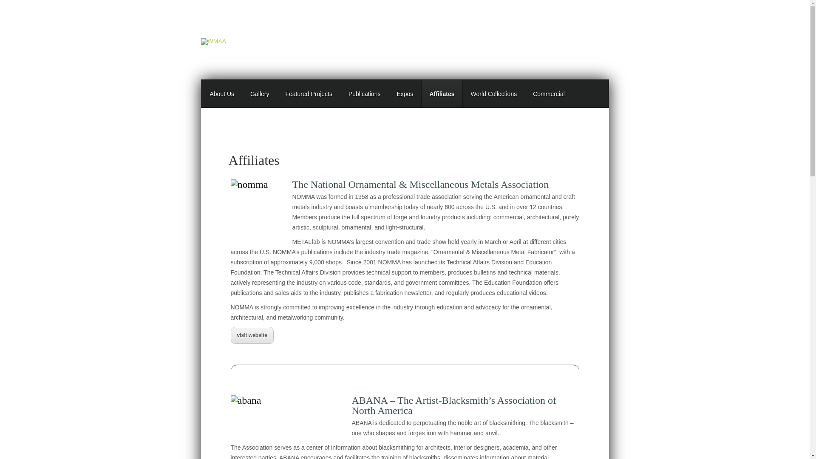 Image resolution: width=816 pixels, height=459 pixels. I want to click on Featured Projects, so click(309, 93).